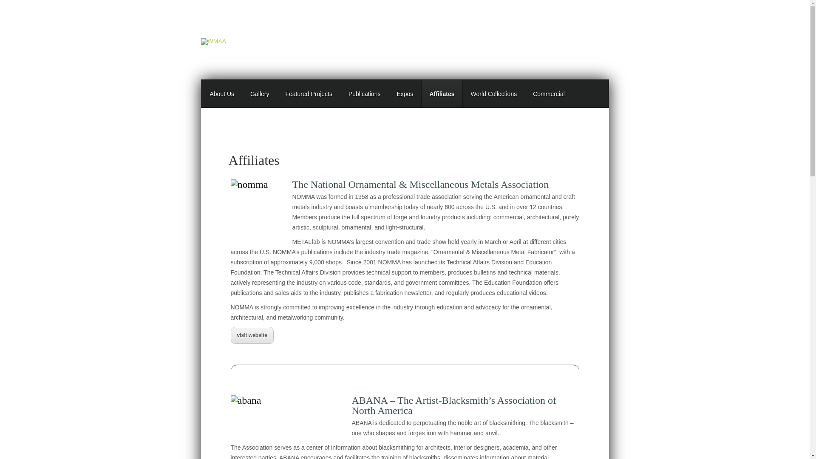 Image resolution: width=816 pixels, height=459 pixels. I want to click on Featured Projects, so click(309, 93).